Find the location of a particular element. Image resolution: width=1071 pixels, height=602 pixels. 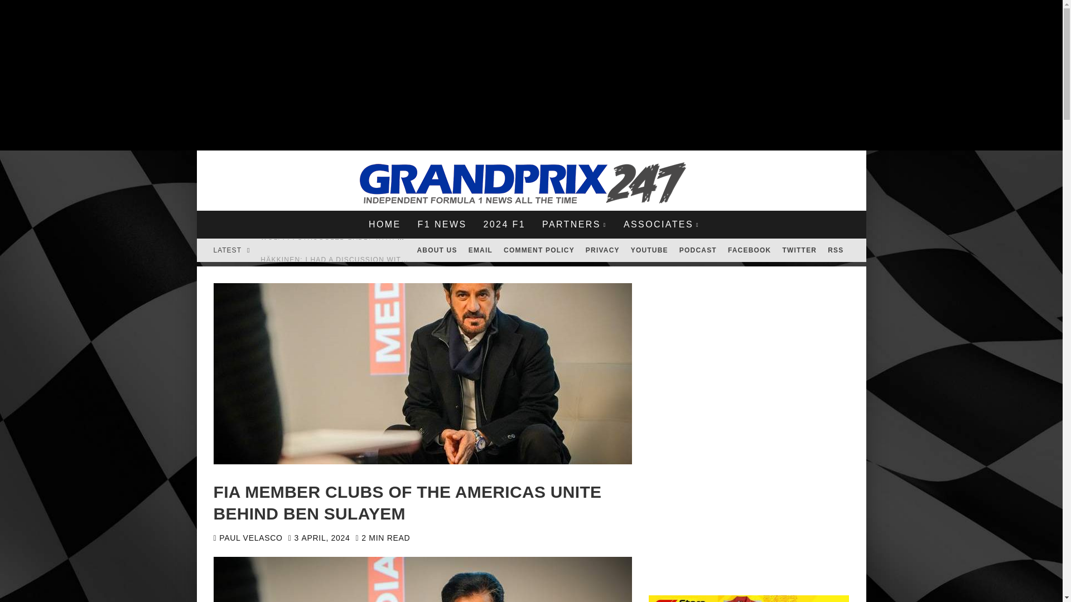

WOLFF: I STRUGGLED BADLY WITH MENTAL HEALTH ISSUES is located at coordinates (375, 237).